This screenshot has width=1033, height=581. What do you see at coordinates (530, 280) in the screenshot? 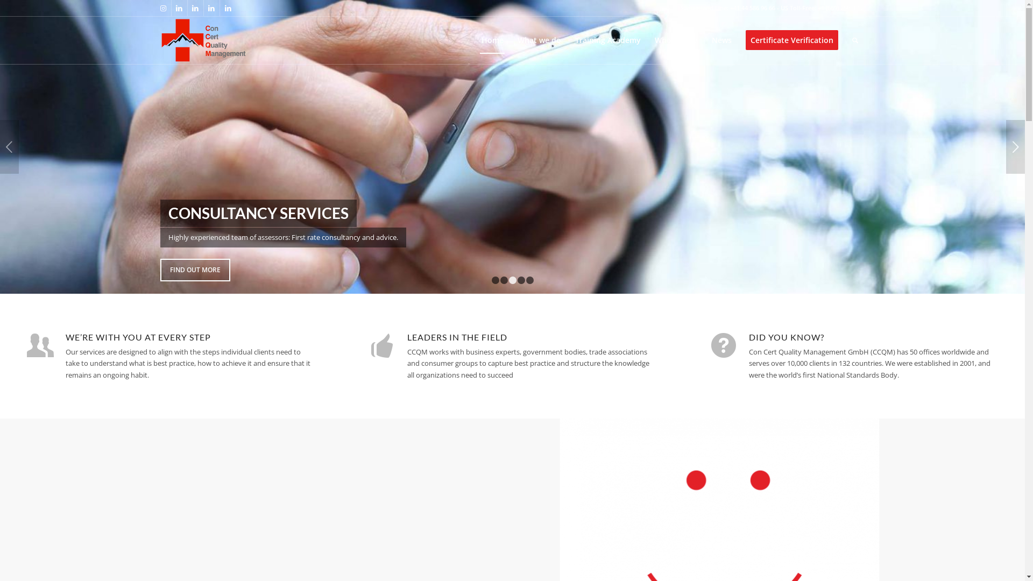
I see `5` at bounding box center [530, 280].